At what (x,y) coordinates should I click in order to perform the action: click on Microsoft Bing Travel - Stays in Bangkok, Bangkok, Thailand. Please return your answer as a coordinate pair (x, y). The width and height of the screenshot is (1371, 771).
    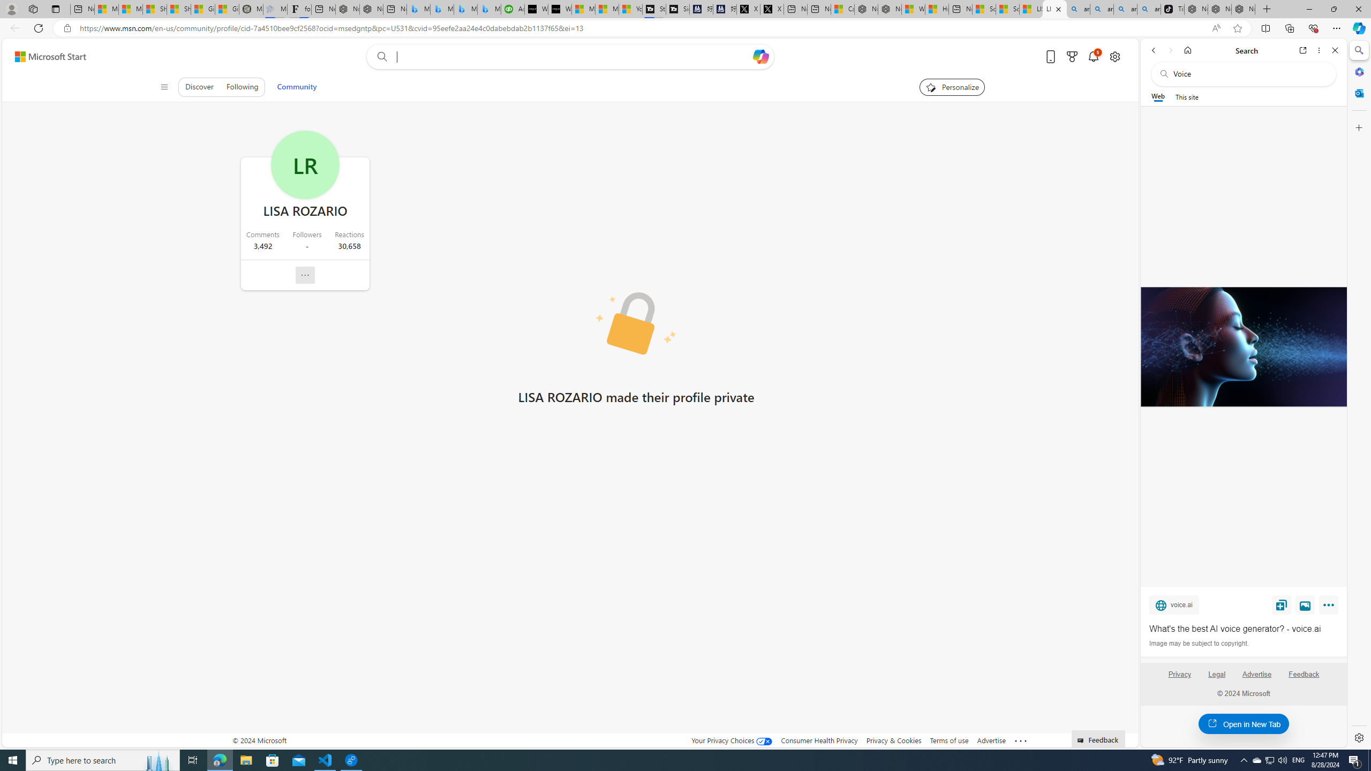
    Looking at the image, I should click on (442, 9).